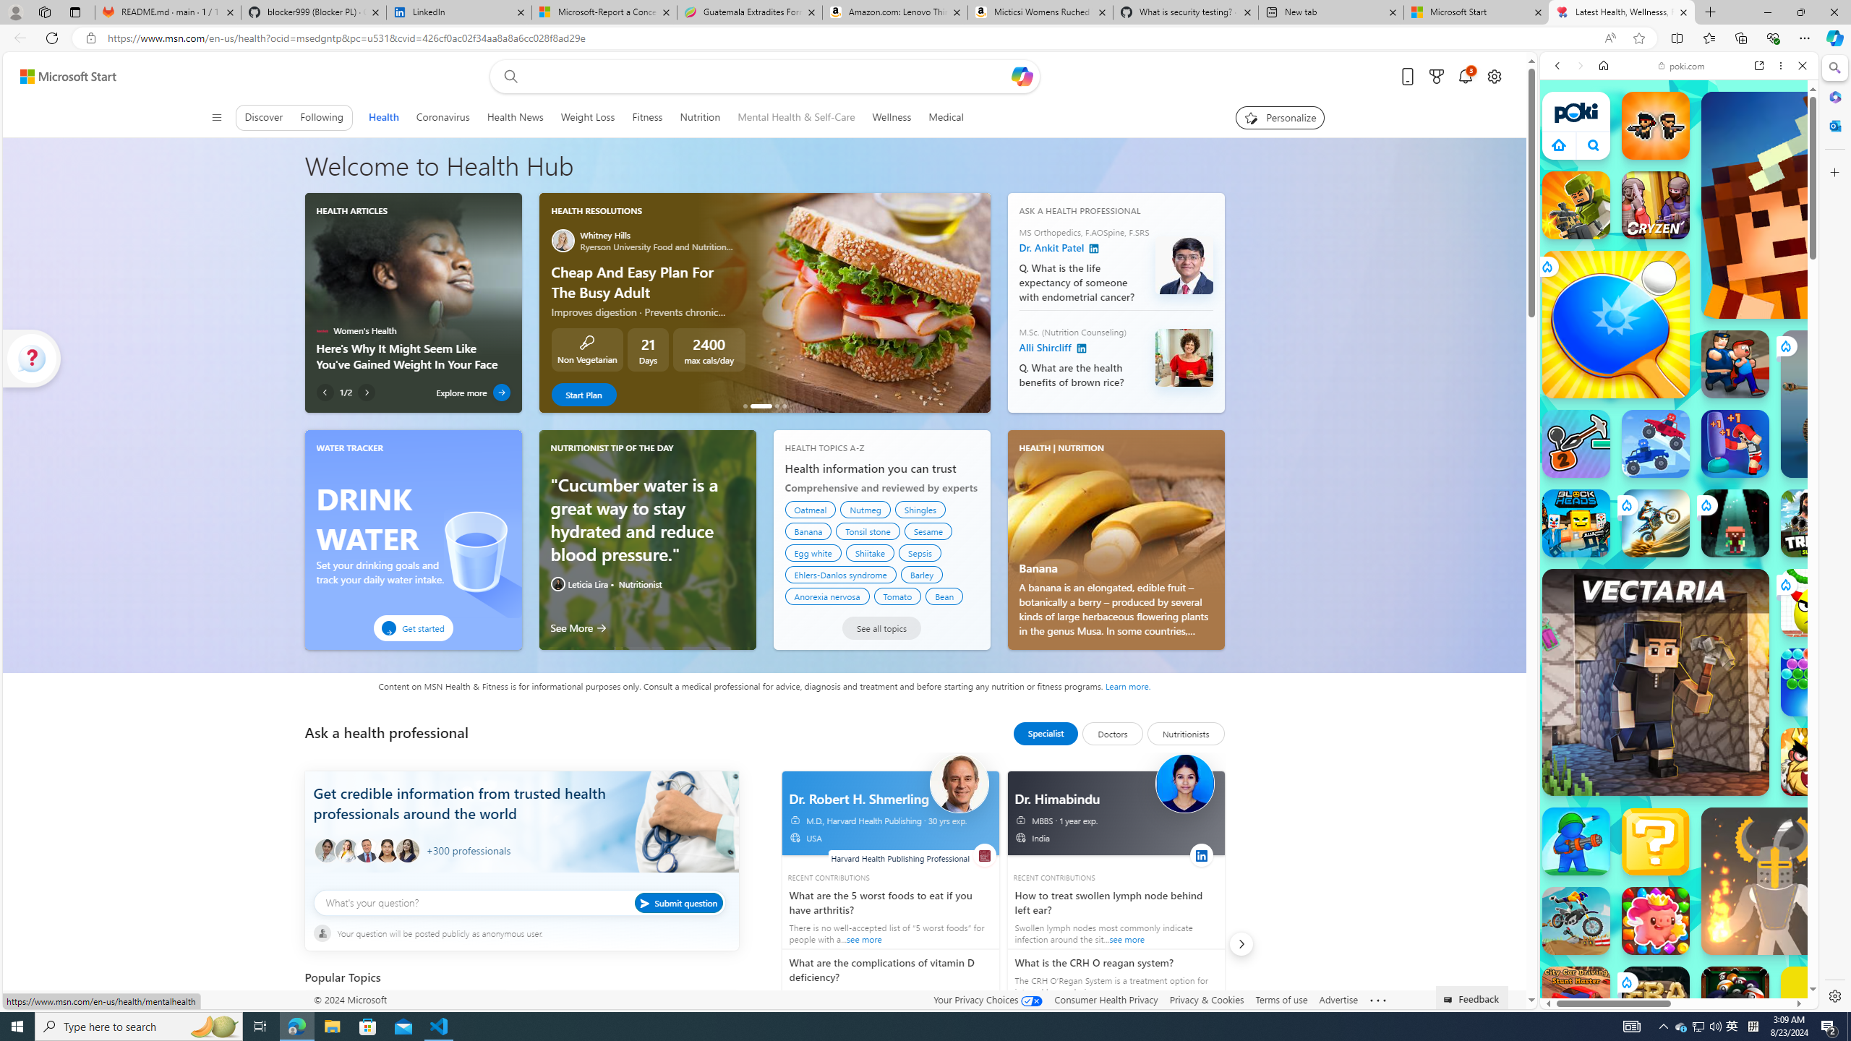 The image size is (1851, 1041). What do you see at coordinates (1656, 444) in the screenshot?
I see `Battle Wheels` at bounding box center [1656, 444].